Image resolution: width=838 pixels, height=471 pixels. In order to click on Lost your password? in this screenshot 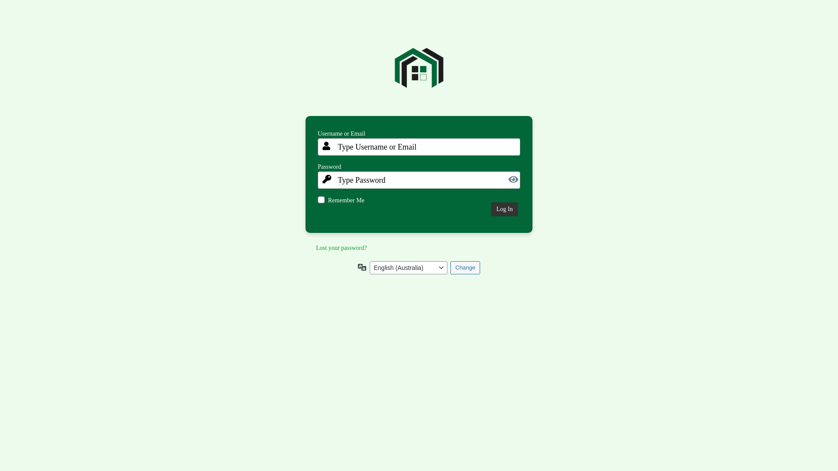, I will do `click(341, 248)`.